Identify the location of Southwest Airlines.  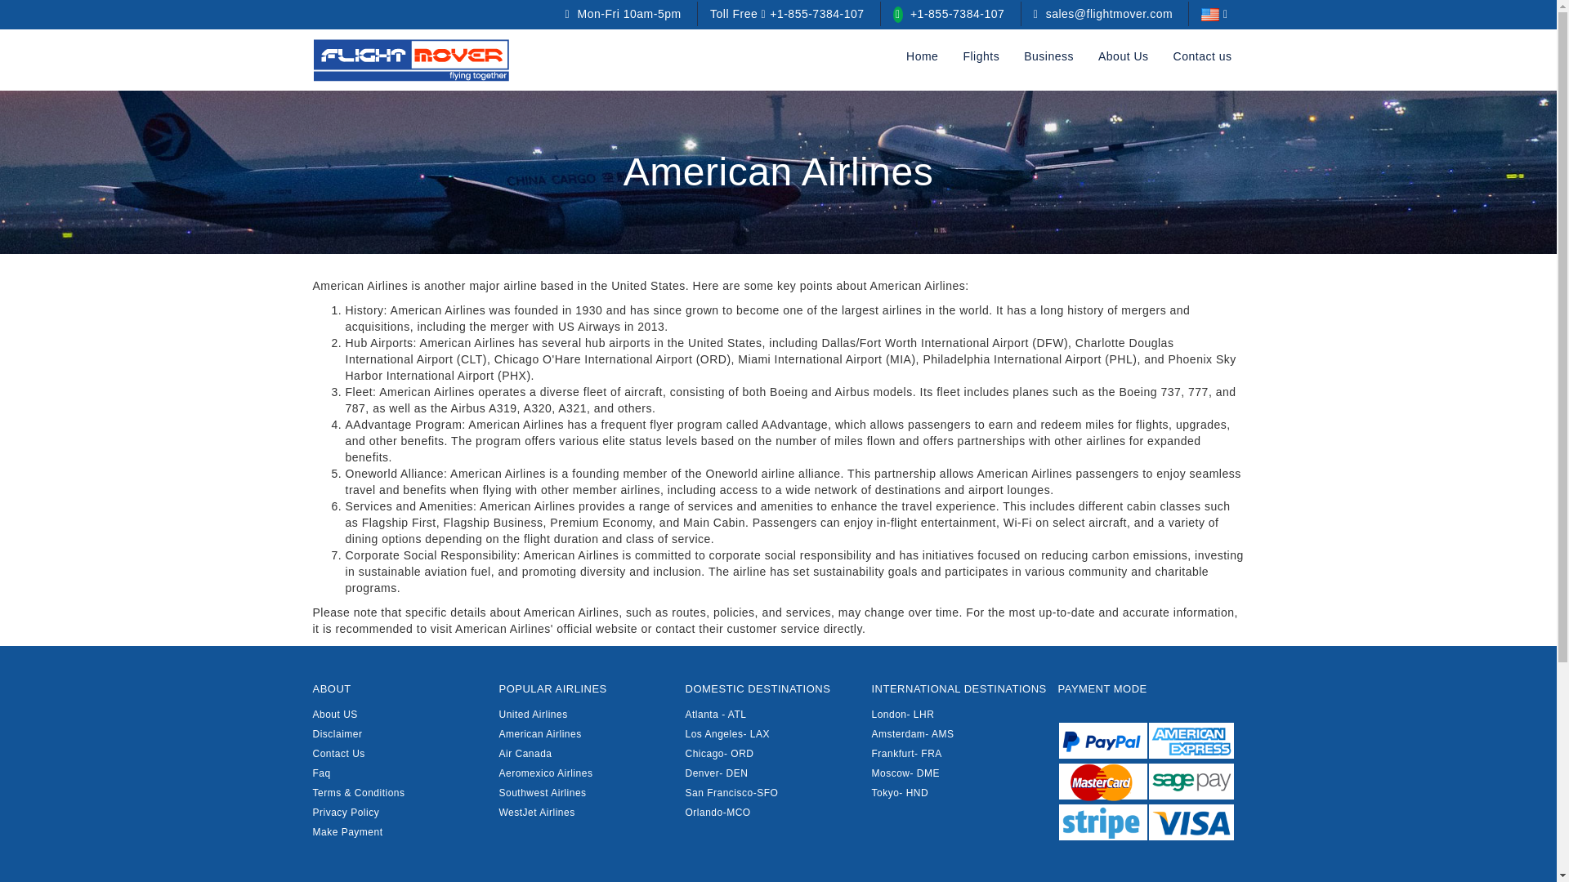
(542, 793).